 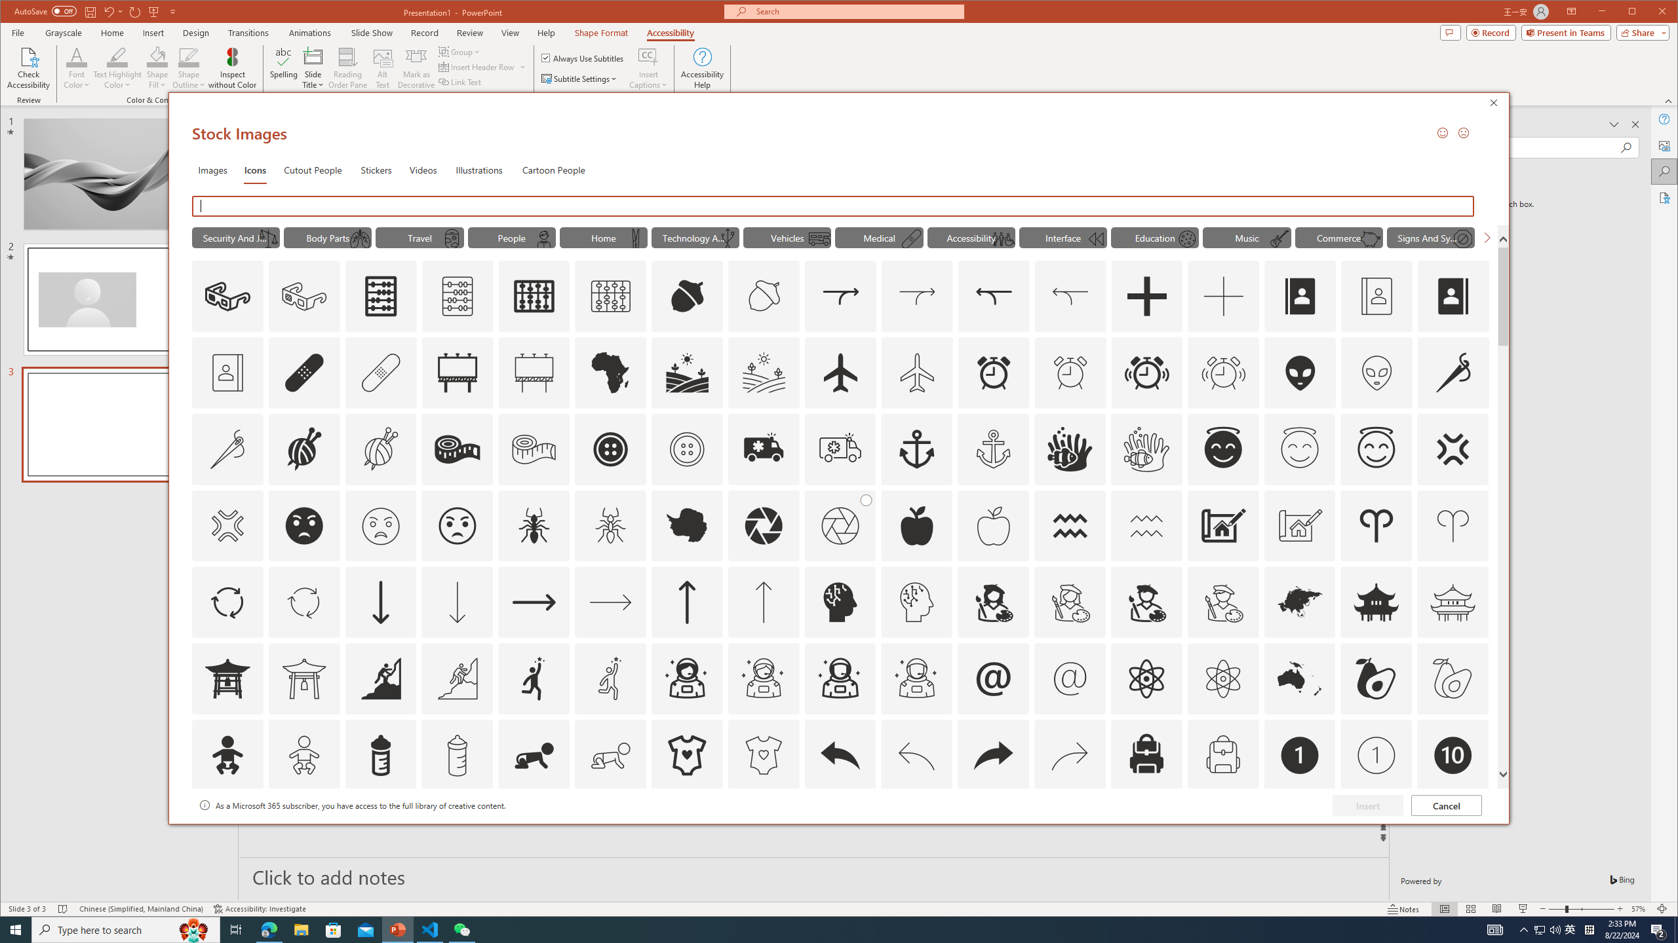 What do you see at coordinates (1146, 755) in the screenshot?
I see `AutomationID: Icons_Backpack` at bounding box center [1146, 755].